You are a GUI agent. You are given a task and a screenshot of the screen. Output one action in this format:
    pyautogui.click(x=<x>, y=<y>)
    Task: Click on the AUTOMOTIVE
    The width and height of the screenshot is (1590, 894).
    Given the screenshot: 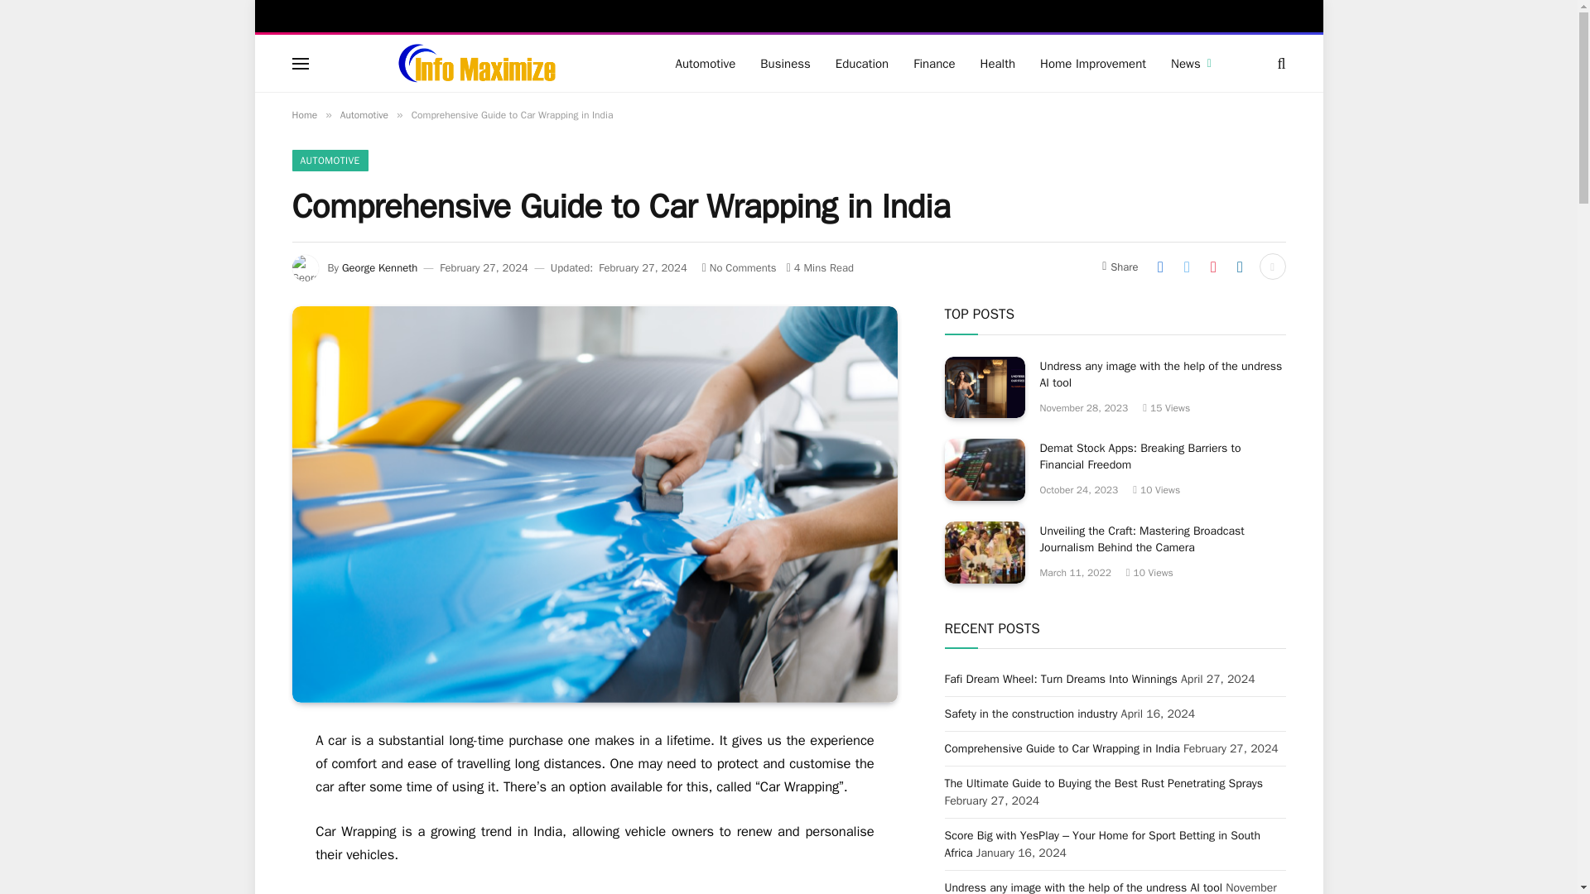 What is the action you would take?
    pyautogui.click(x=329, y=161)
    